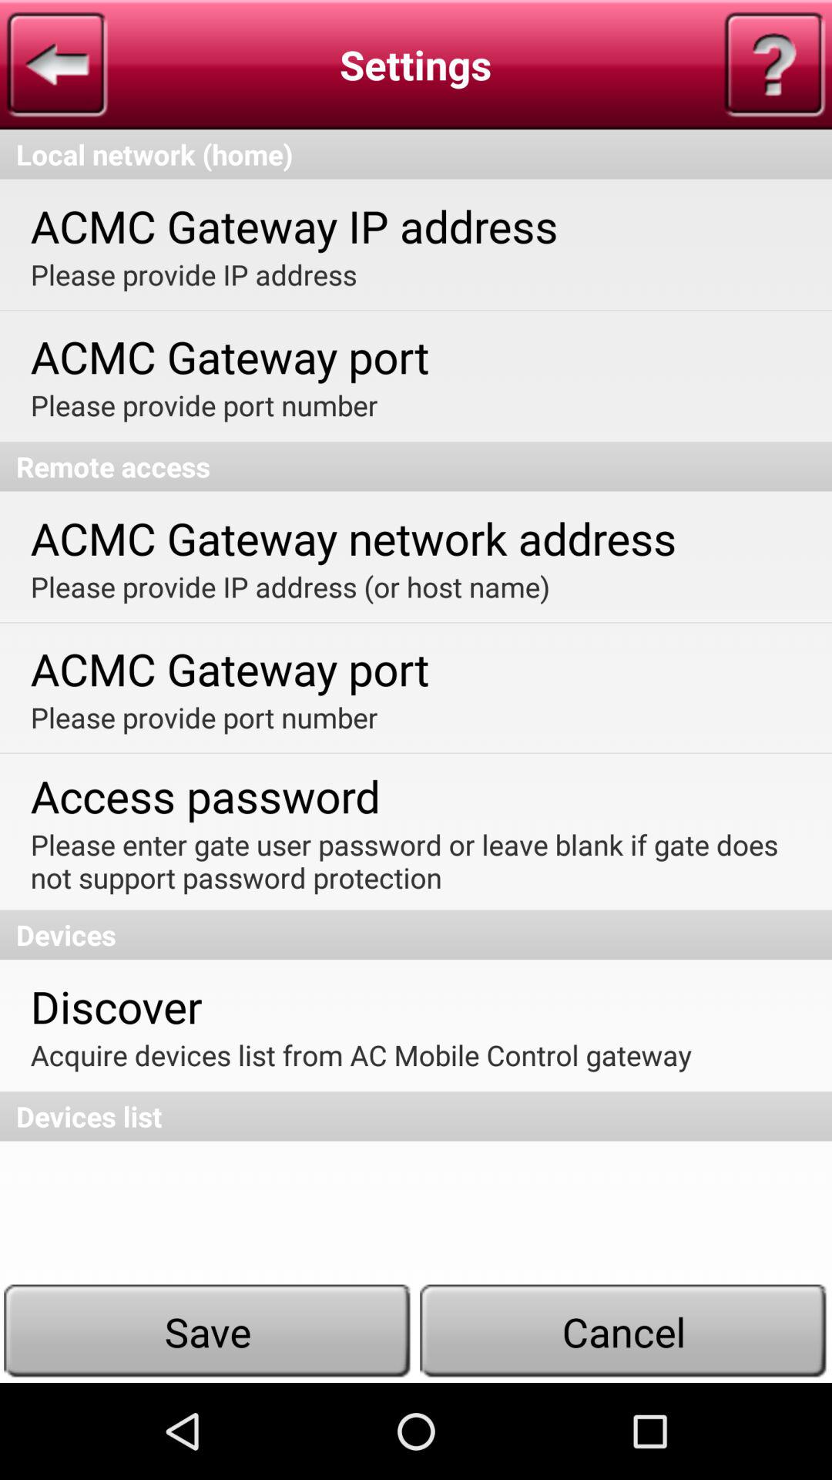 The height and width of the screenshot is (1480, 832). What do you see at coordinates (57, 65) in the screenshot?
I see `launch the item next to settings item` at bounding box center [57, 65].